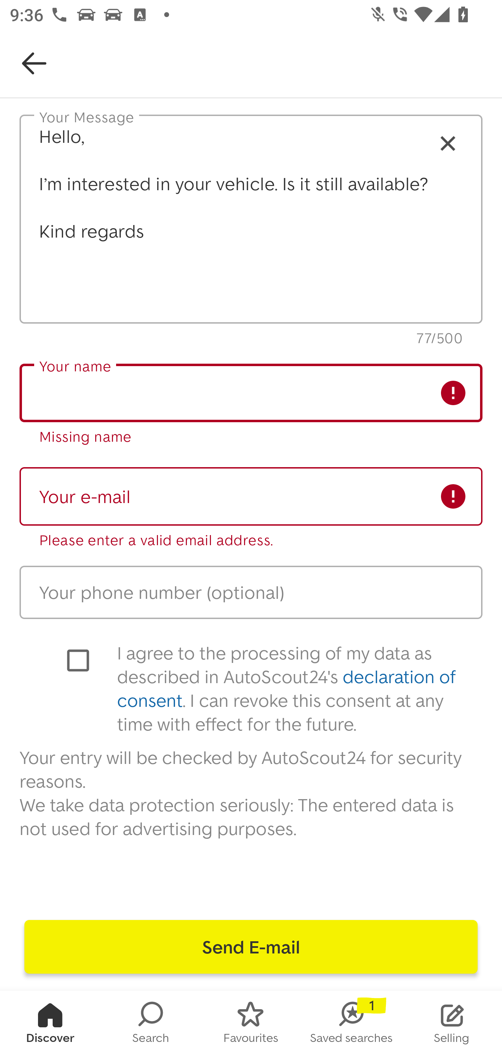 The image size is (502, 1059). What do you see at coordinates (251, 1025) in the screenshot?
I see `FAVORITES Favourites` at bounding box center [251, 1025].